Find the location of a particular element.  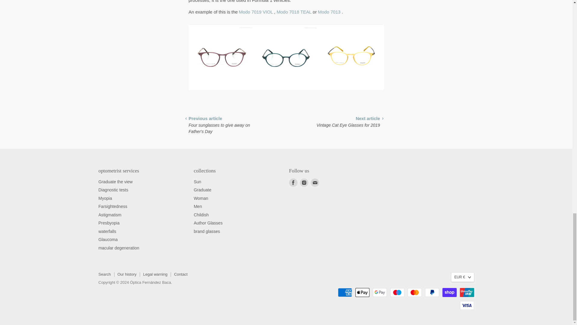

ecological glasses mode teal optics fernandez baca author is located at coordinates (294, 12).